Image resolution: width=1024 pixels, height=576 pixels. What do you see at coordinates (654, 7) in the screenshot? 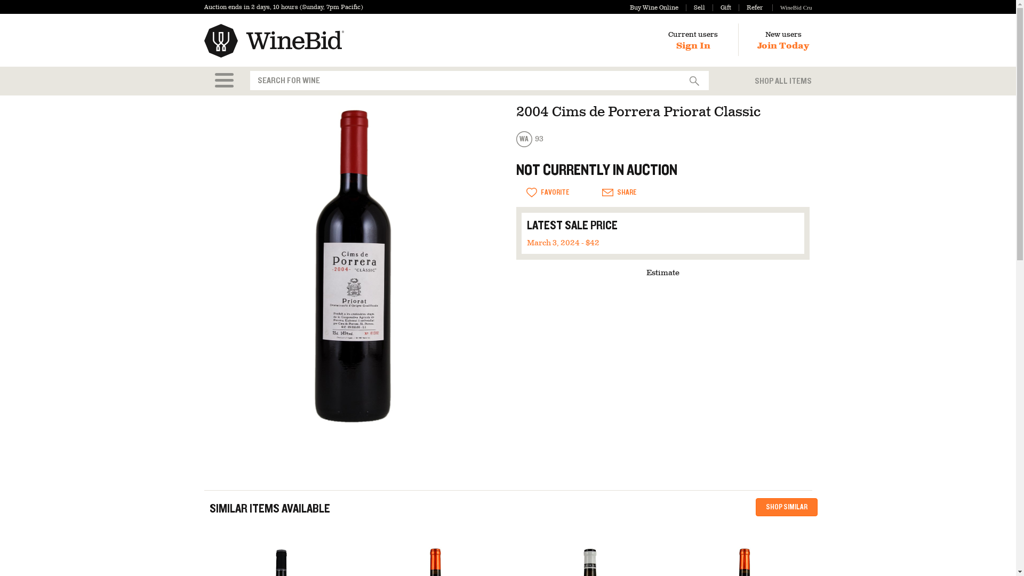
I see `Buy Wine Online` at bounding box center [654, 7].